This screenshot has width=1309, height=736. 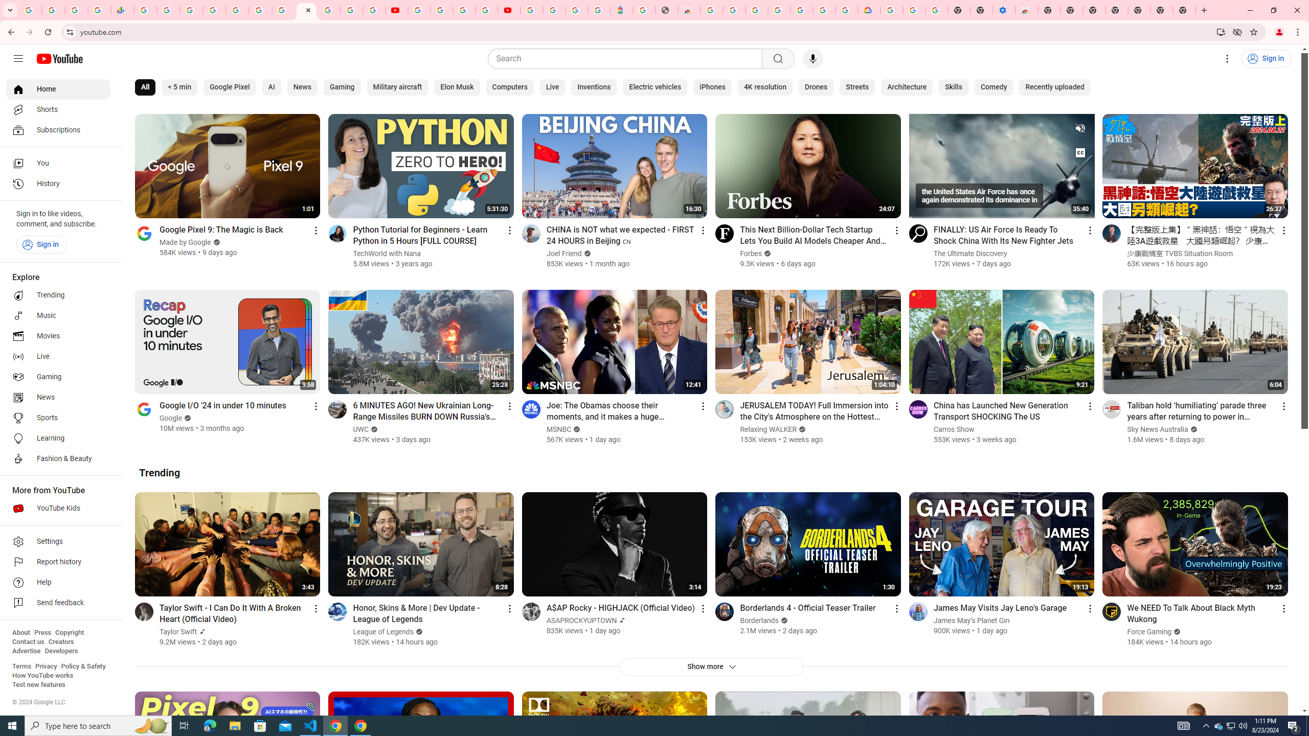 I want to click on YouTube Home, so click(x=59, y=58).